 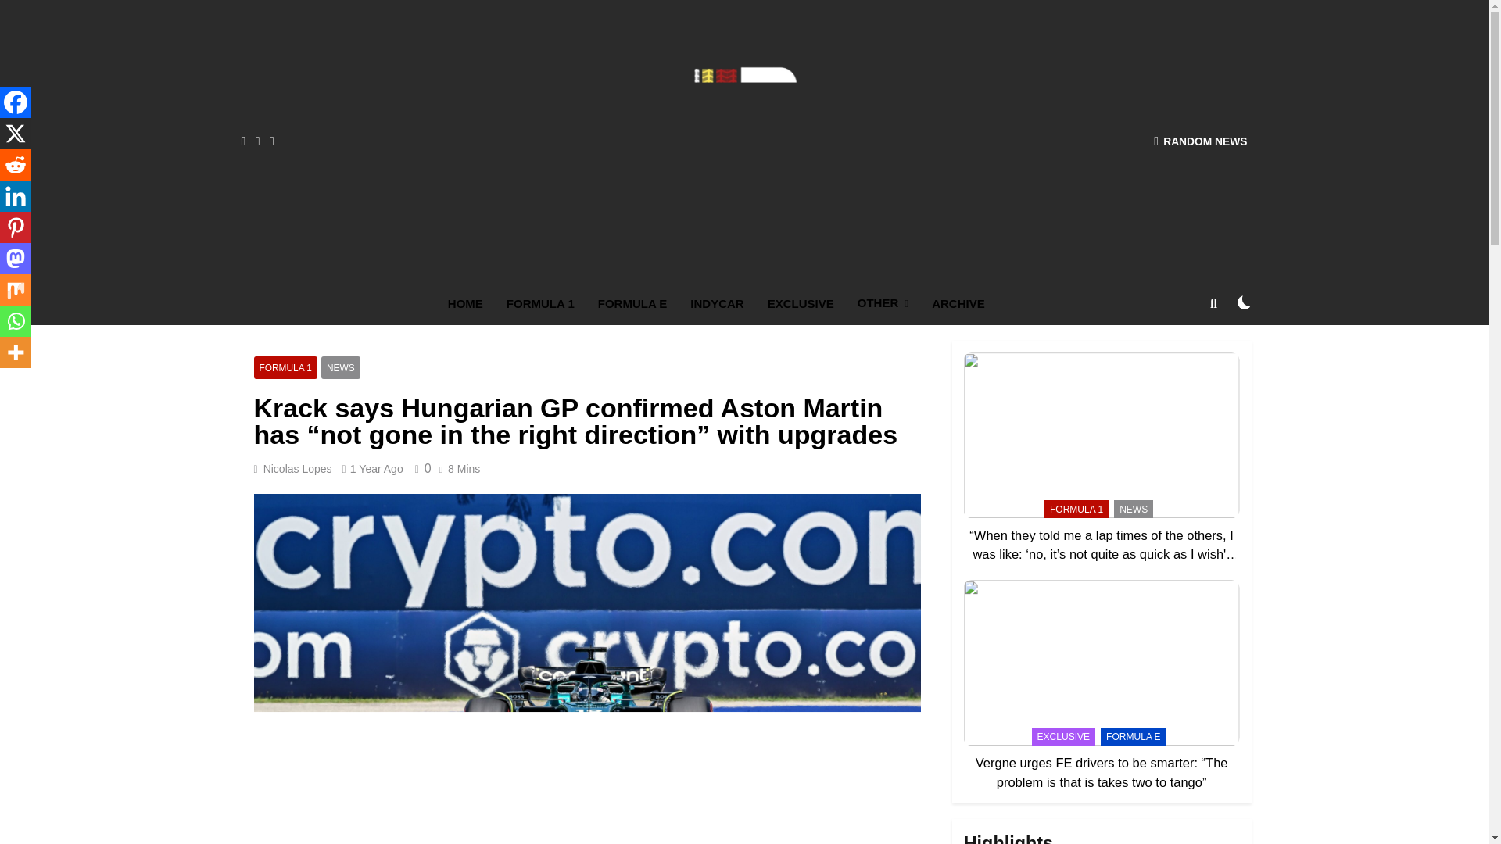 I want to click on ARCHIVE, so click(x=958, y=303).